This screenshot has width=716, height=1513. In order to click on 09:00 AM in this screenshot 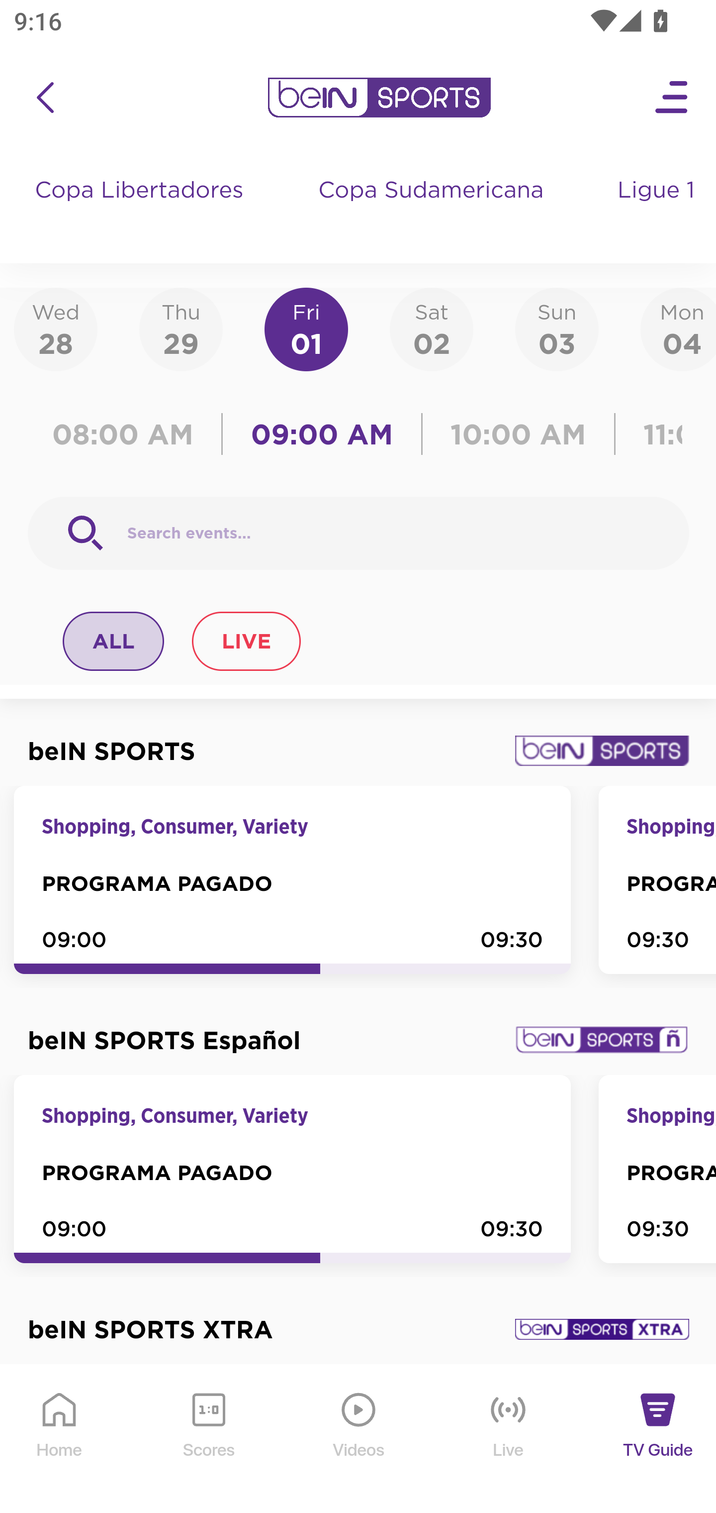, I will do `click(322, 434)`.